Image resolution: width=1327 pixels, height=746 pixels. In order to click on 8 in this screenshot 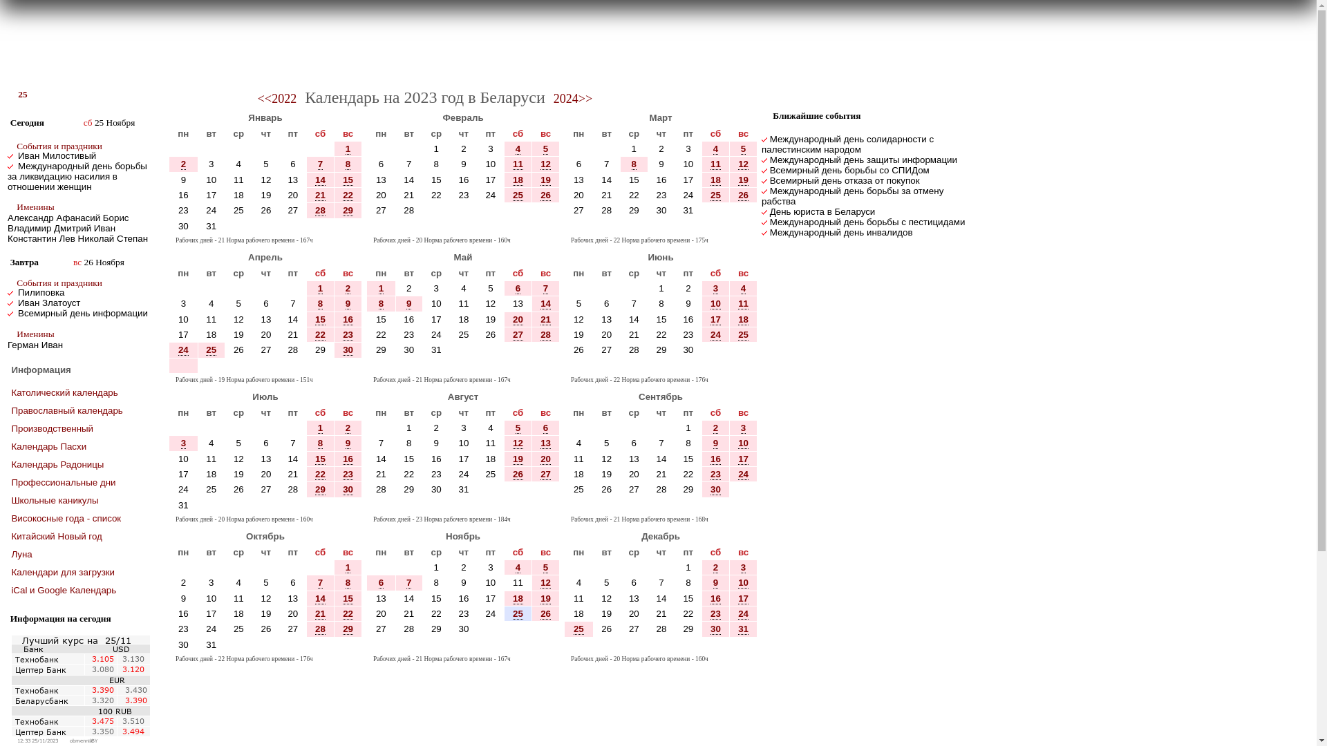, I will do `click(688, 443)`.